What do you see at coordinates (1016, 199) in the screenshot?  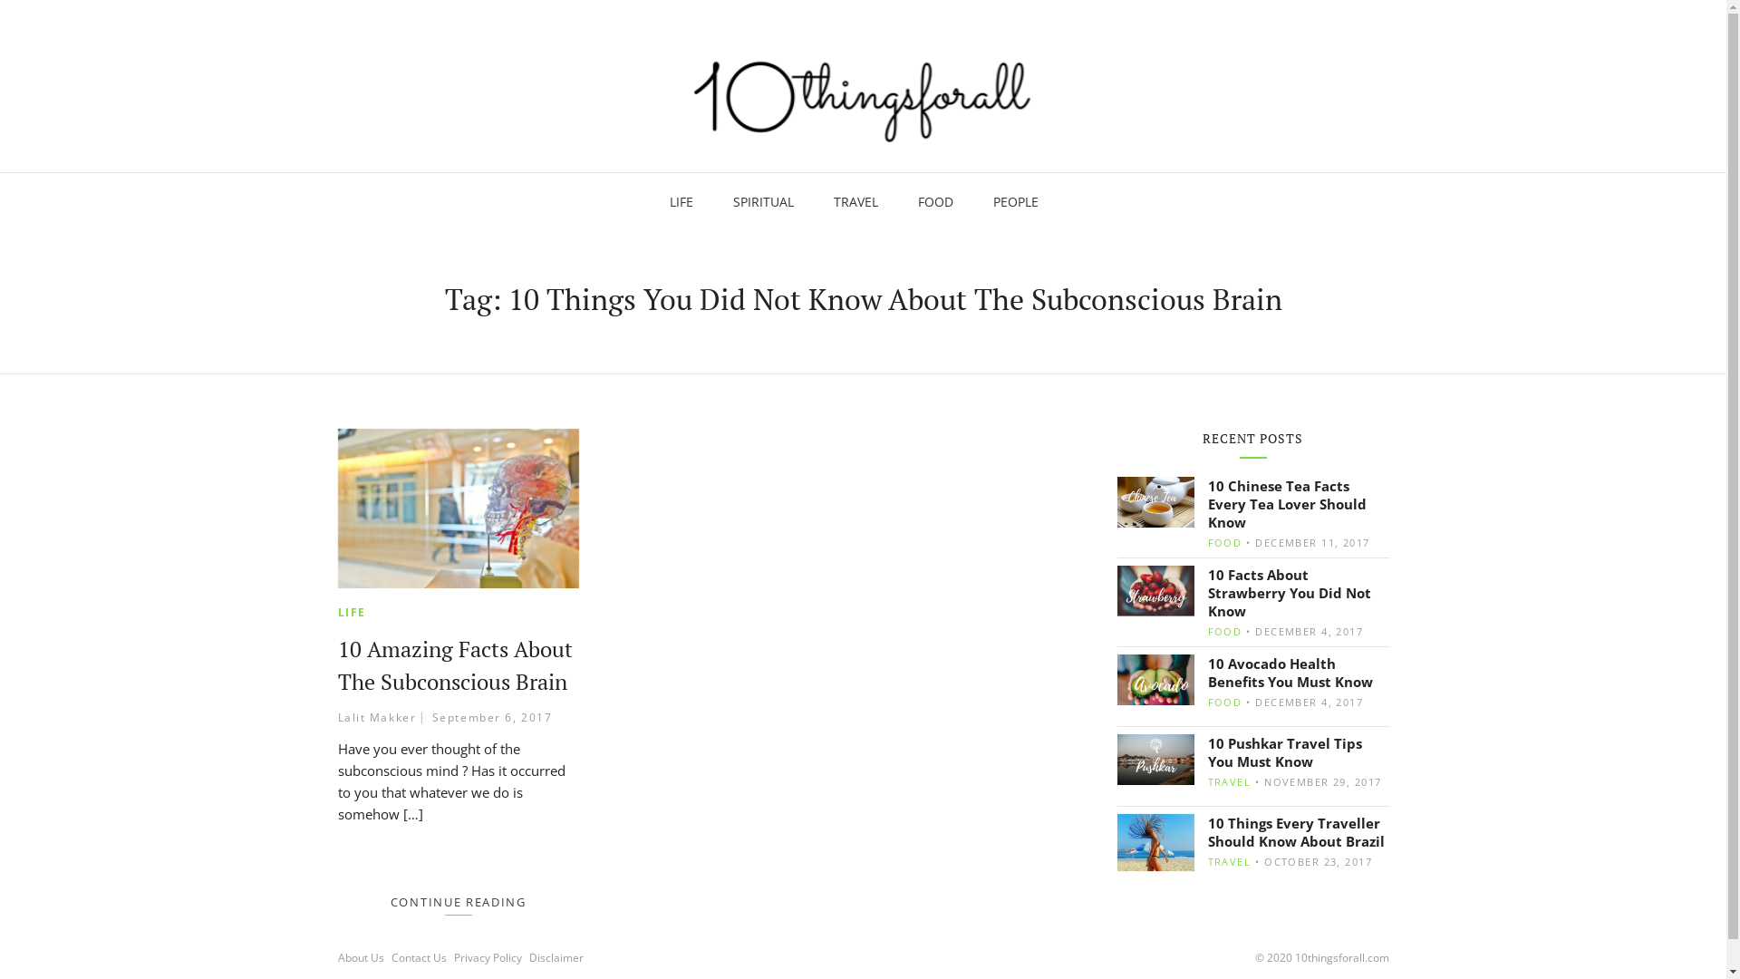 I see `PEOPLE` at bounding box center [1016, 199].